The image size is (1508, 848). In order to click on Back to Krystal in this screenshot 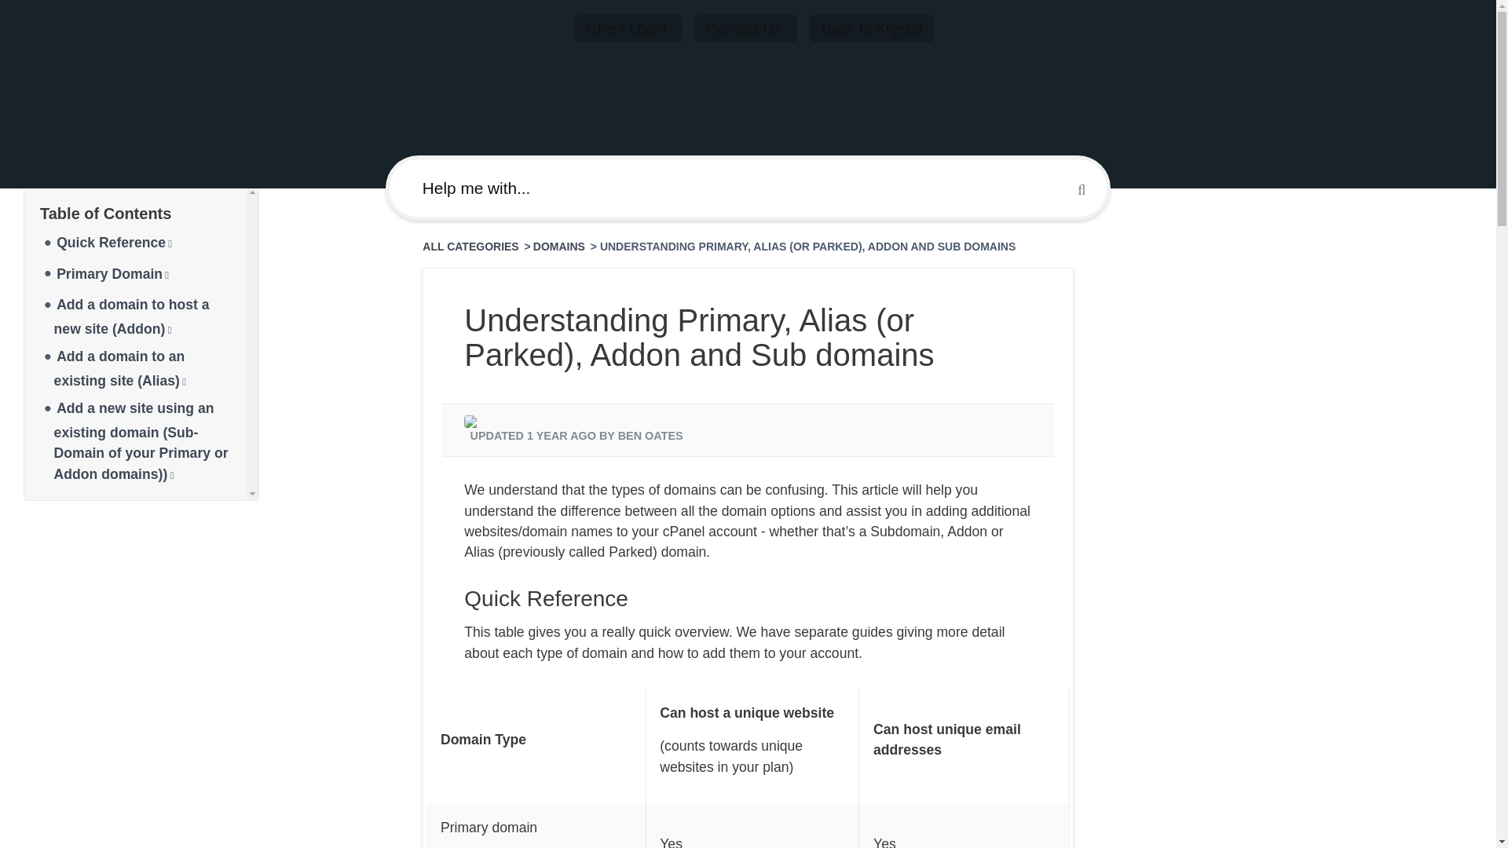, I will do `click(872, 28)`.